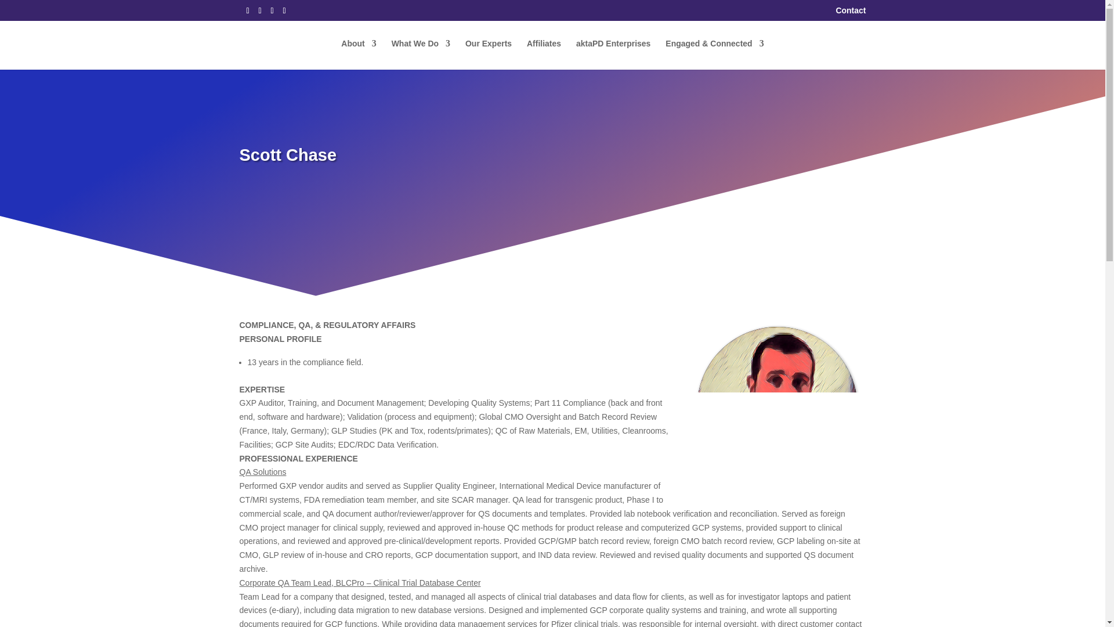  I want to click on aktaPD Enterprises, so click(613, 55).